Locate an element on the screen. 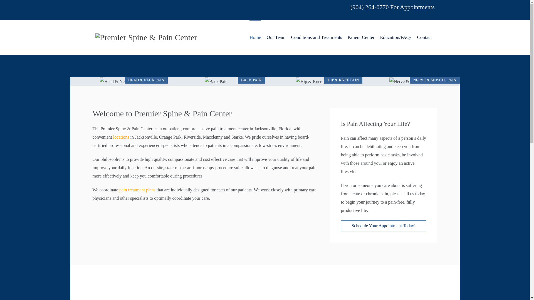 Image resolution: width=534 pixels, height=300 pixels. Conditions and Treatments is located at coordinates (317, 37).